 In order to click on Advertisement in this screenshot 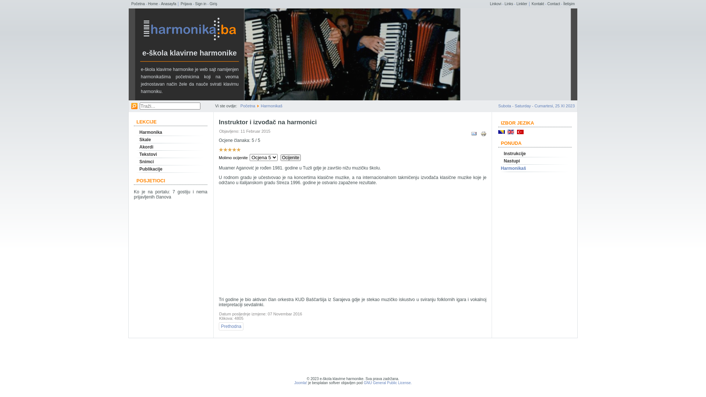, I will do `click(516, 54)`.